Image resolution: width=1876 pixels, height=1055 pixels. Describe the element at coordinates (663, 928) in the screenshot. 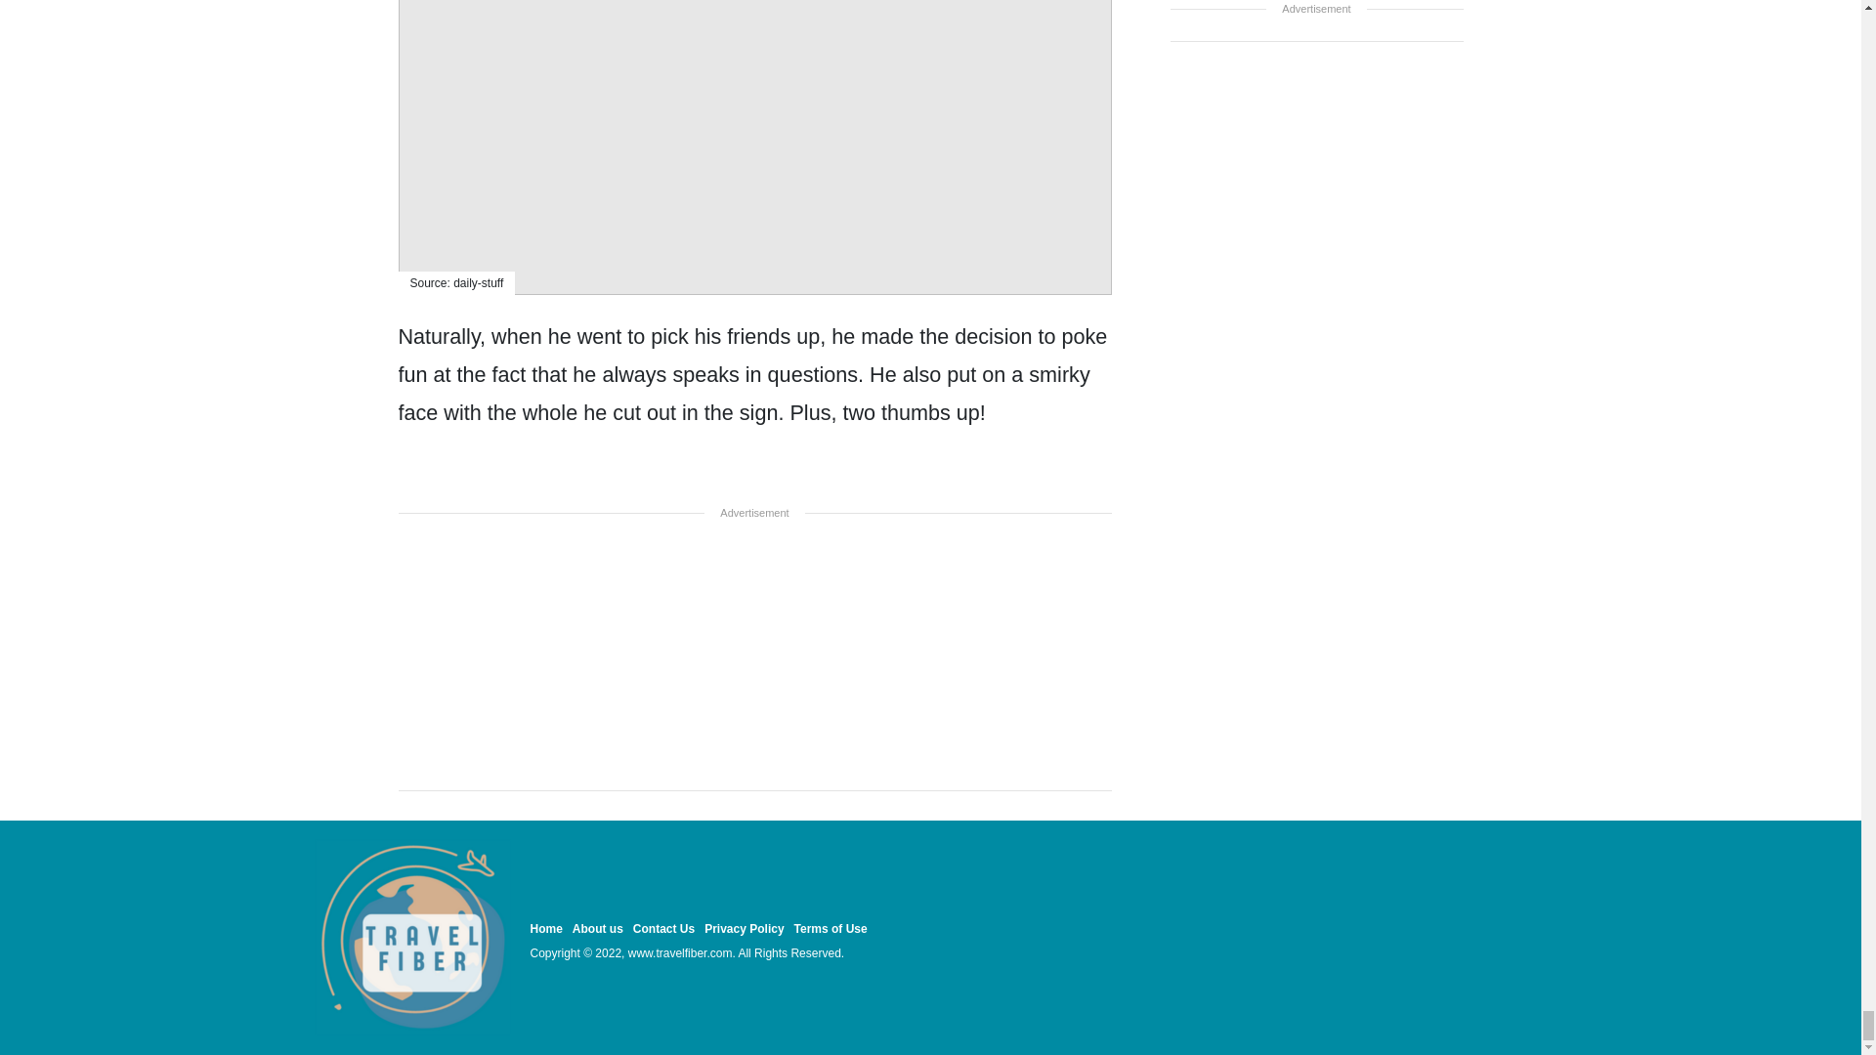

I see `Contact Us` at that location.